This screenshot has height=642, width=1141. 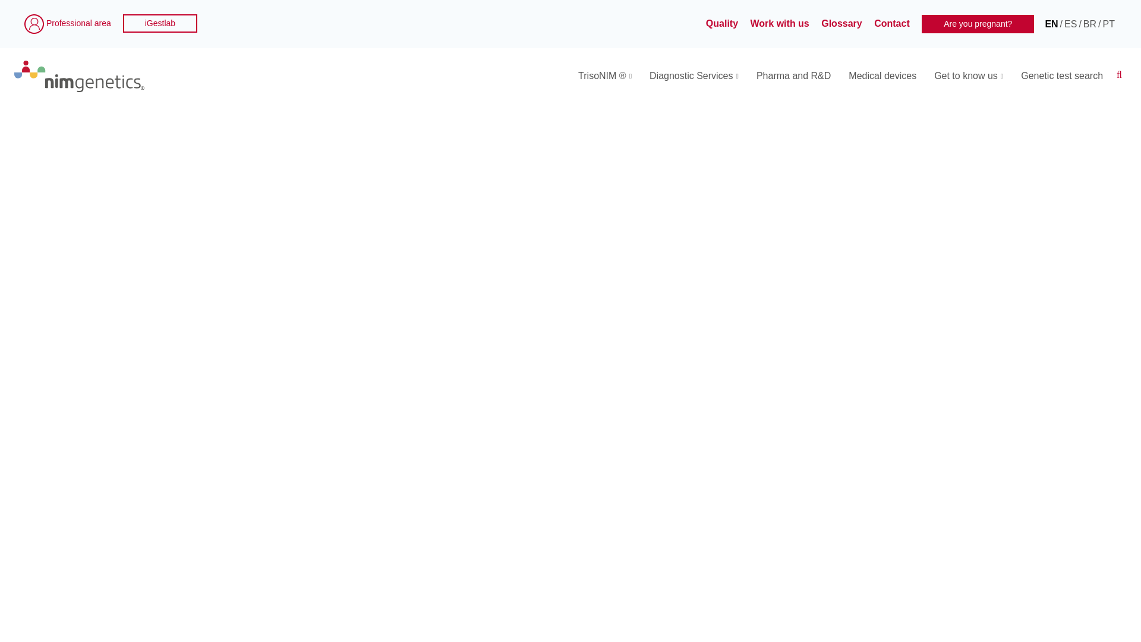 I want to click on Glossary, so click(x=843, y=23).